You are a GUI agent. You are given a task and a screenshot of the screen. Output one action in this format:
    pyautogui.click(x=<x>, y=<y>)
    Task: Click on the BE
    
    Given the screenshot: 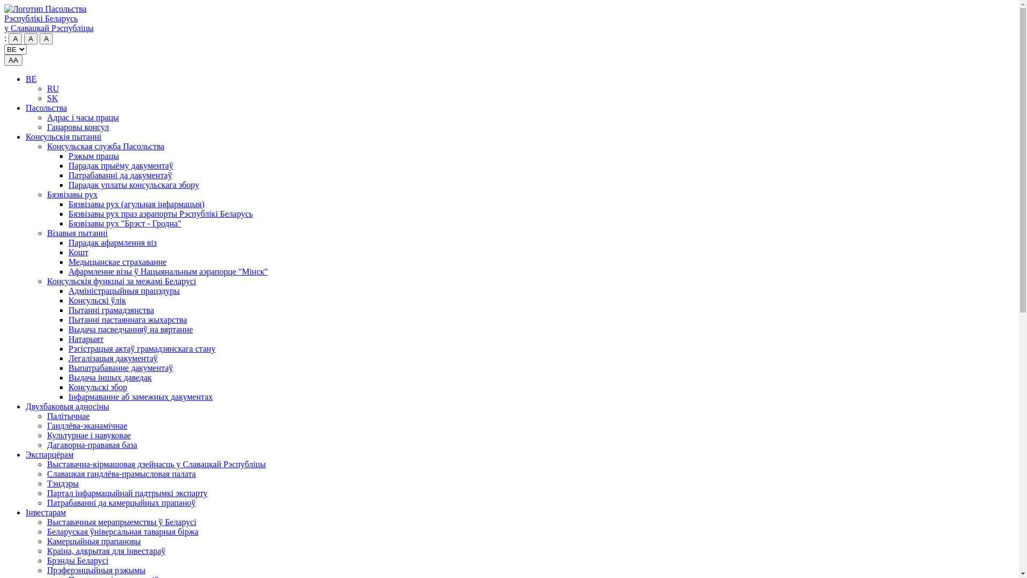 What is the action you would take?
    pyautogui.click(x=31, y=79)
    